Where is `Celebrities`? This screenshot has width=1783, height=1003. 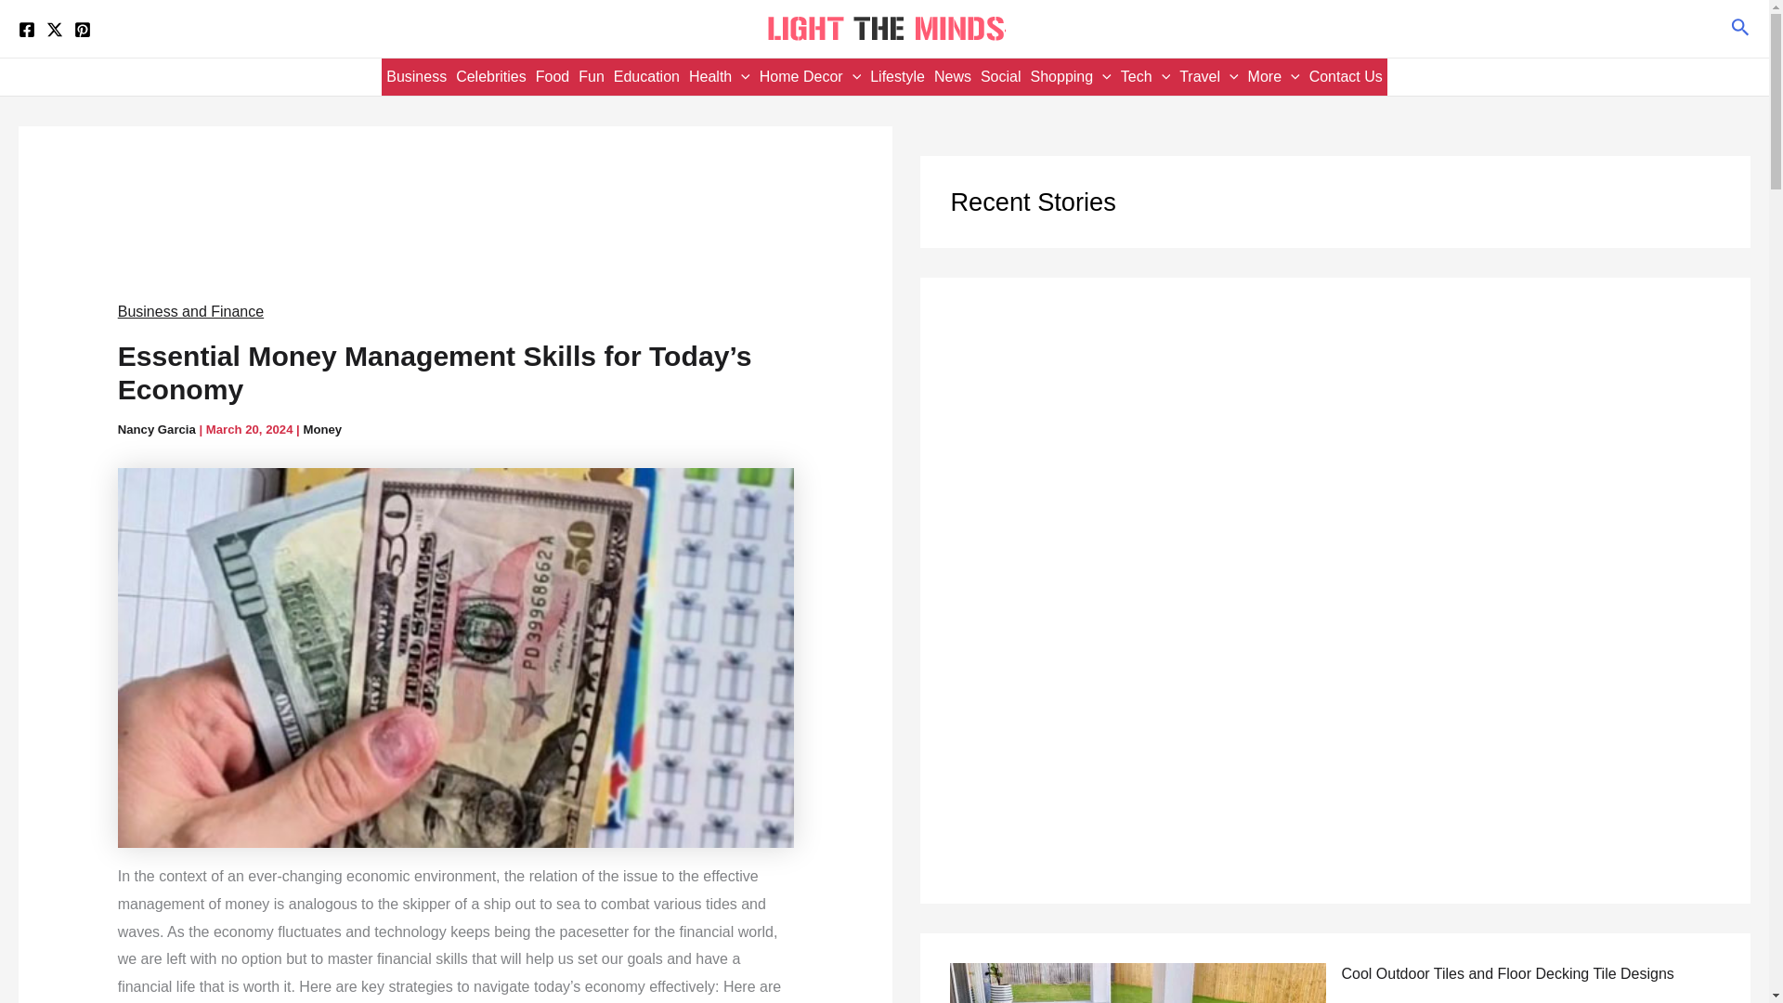
Celebrities is located at coordinates (490, 76).